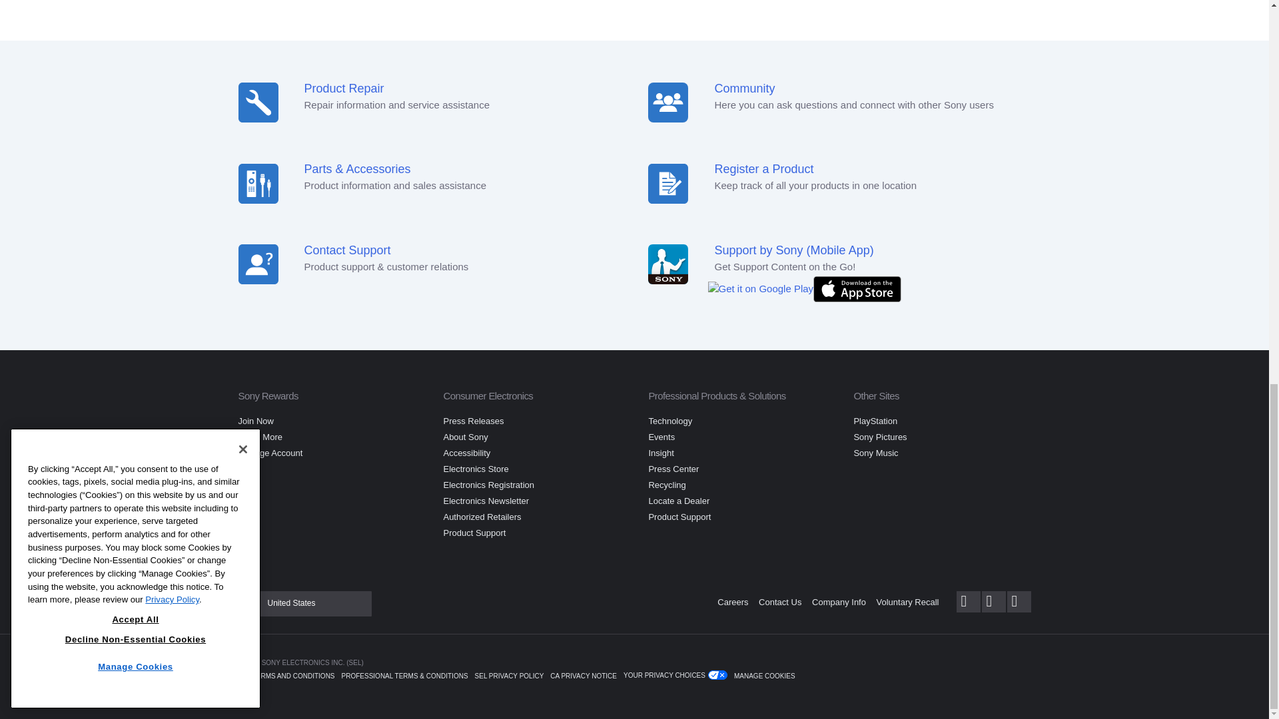 This screenshot has height=719, width=1279. What do you see at coordinates (488, 485) in the screenshot?
I see `Electronics Registration` at bounding box center [488, 485].